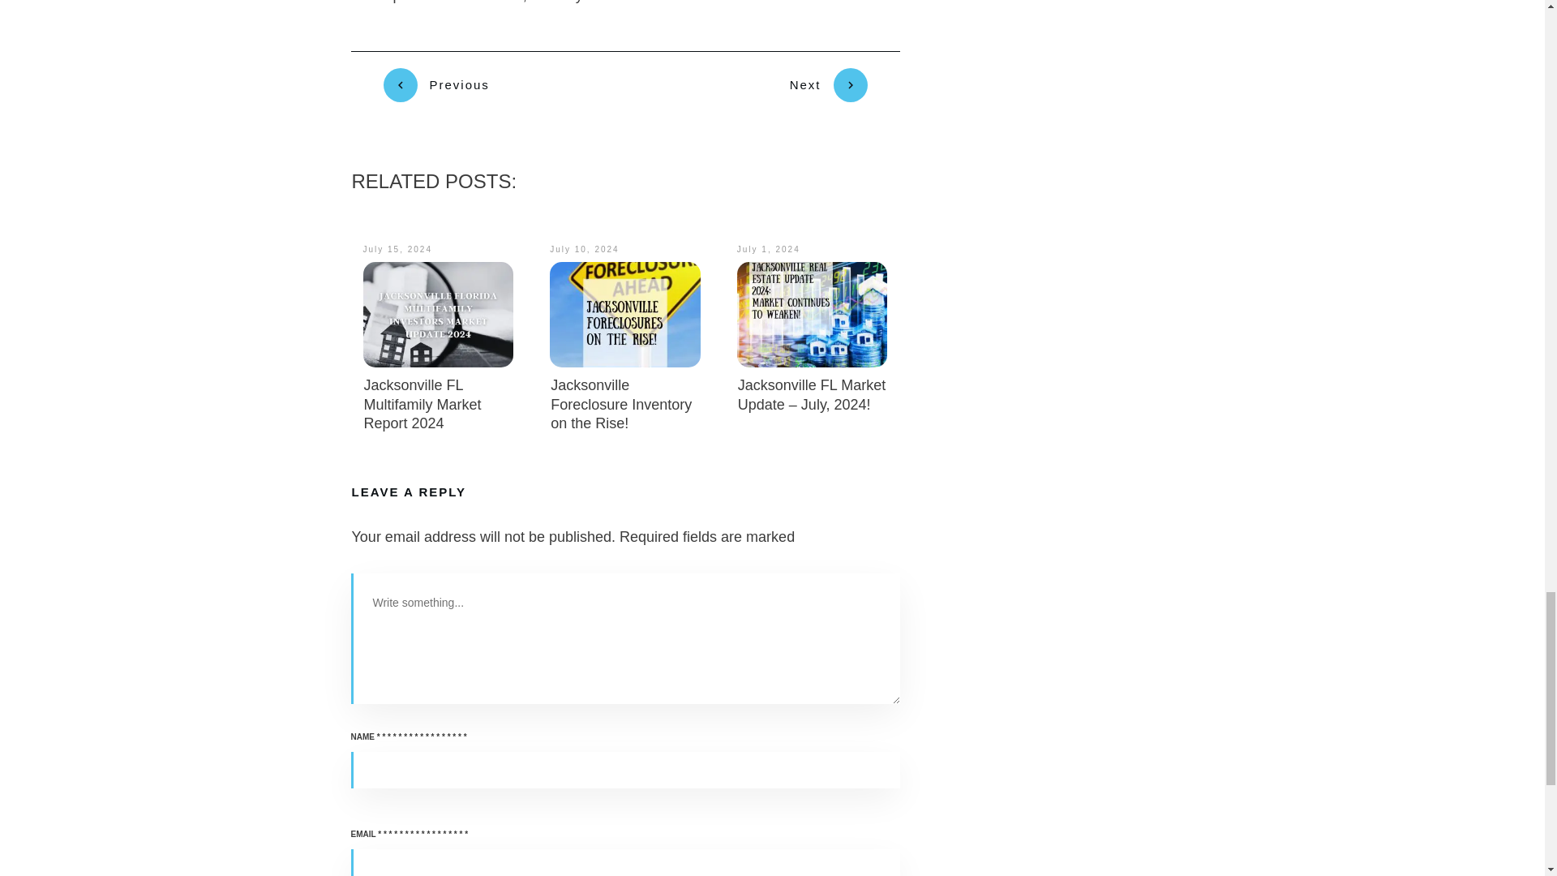  What do you see at coordinates (422, 404) in the screenshot?
I see `Jacksonville FL Multifamily Market Report 2024` at bounding box center [422, 404].